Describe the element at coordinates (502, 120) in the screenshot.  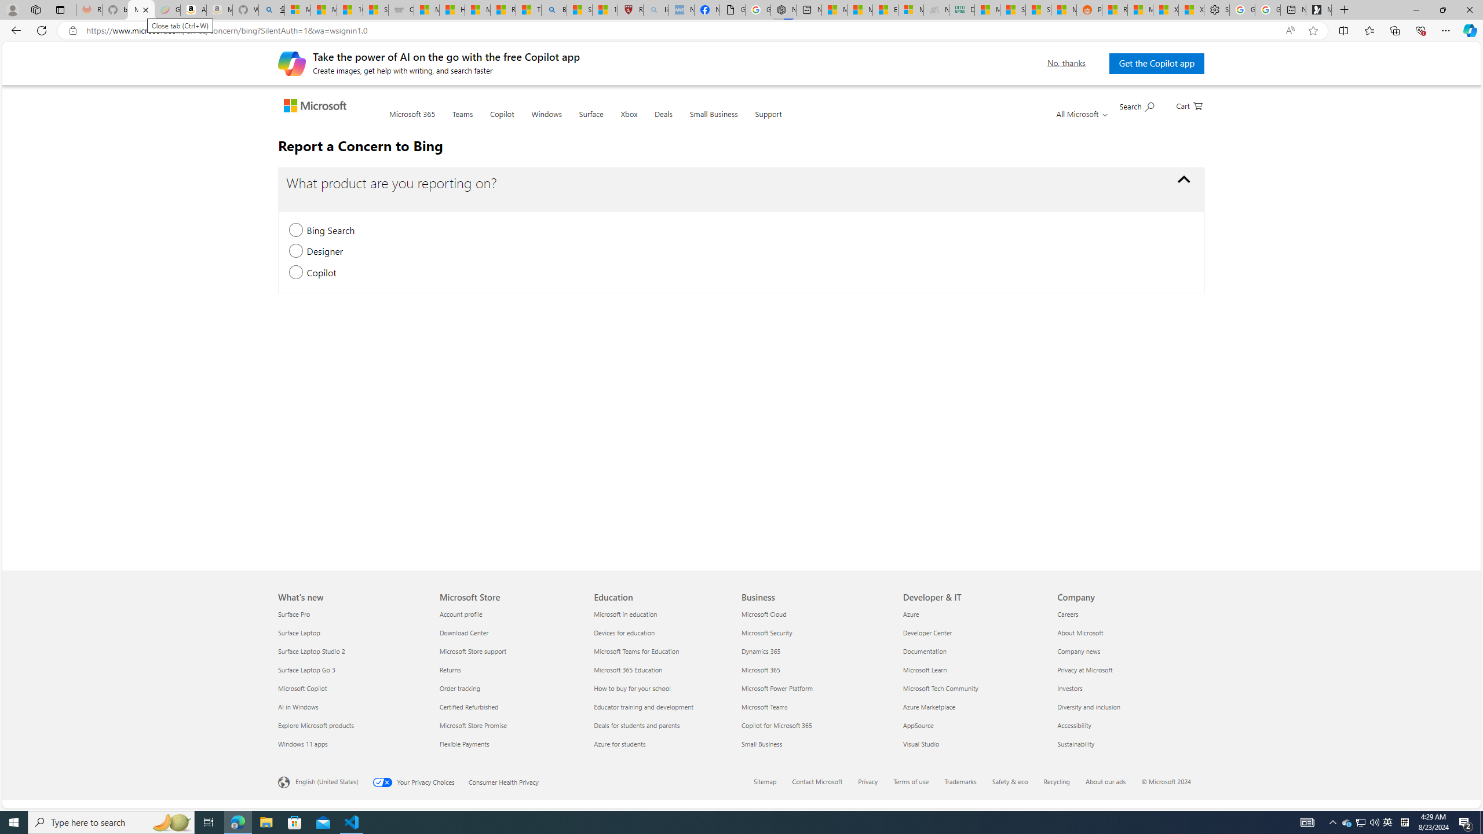
I see `Copilot` at that location.